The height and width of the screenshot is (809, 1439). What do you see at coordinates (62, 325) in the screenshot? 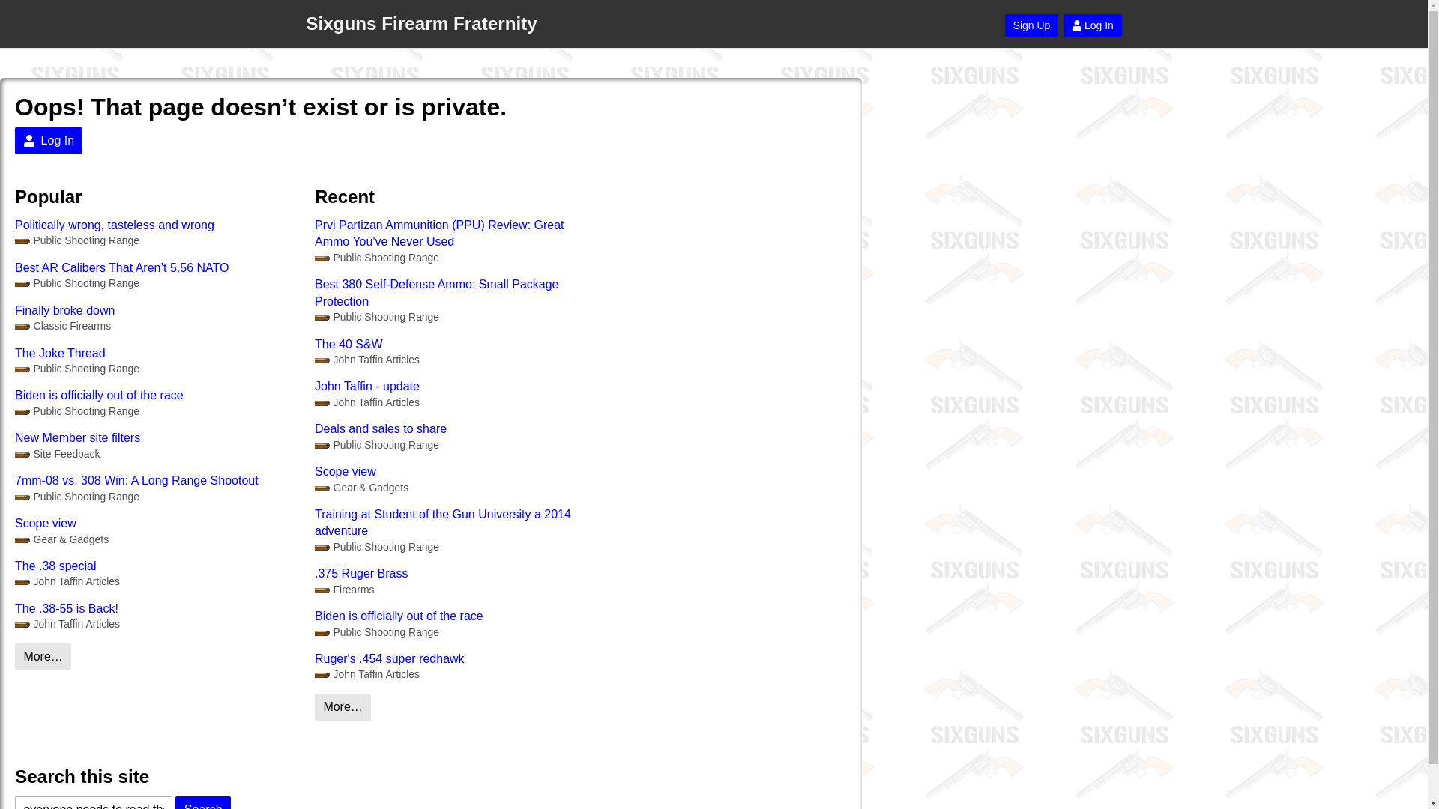
I see `The guns that made the legends` at bounding box center [62, 325].